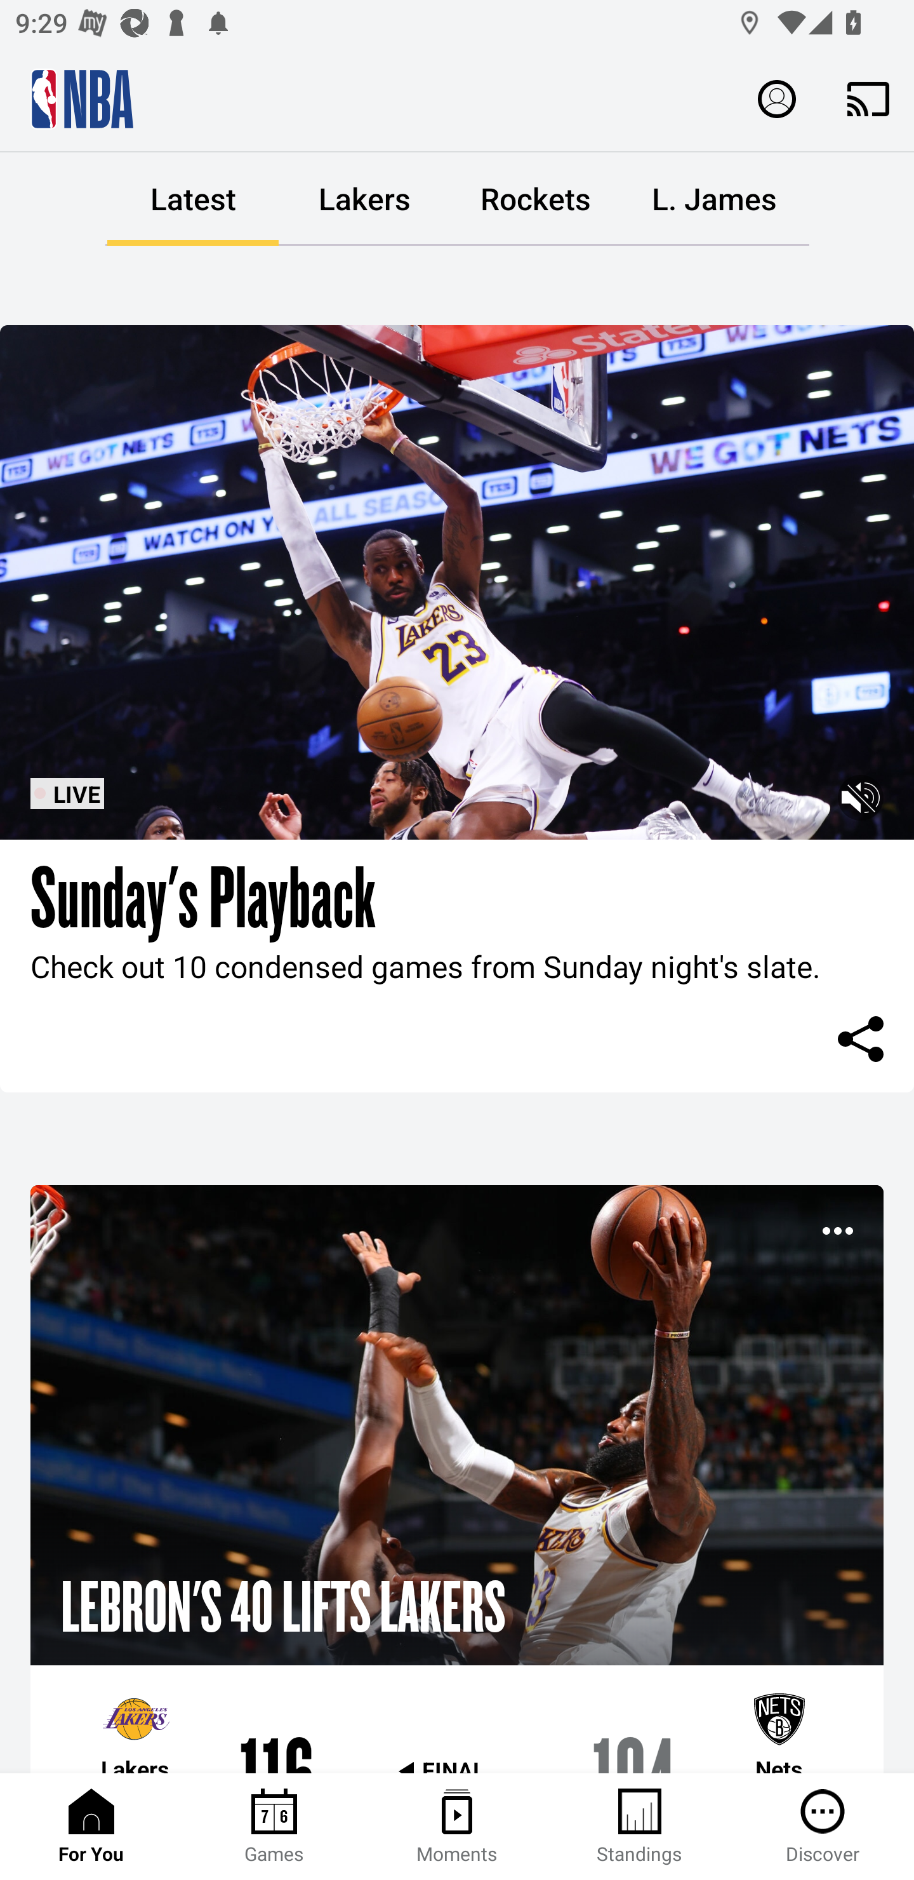 The width and height of the screenshot is (914, 1880). Describe the element at coordinates (777, 98) in the screenshot. I see `Profile` at that location.